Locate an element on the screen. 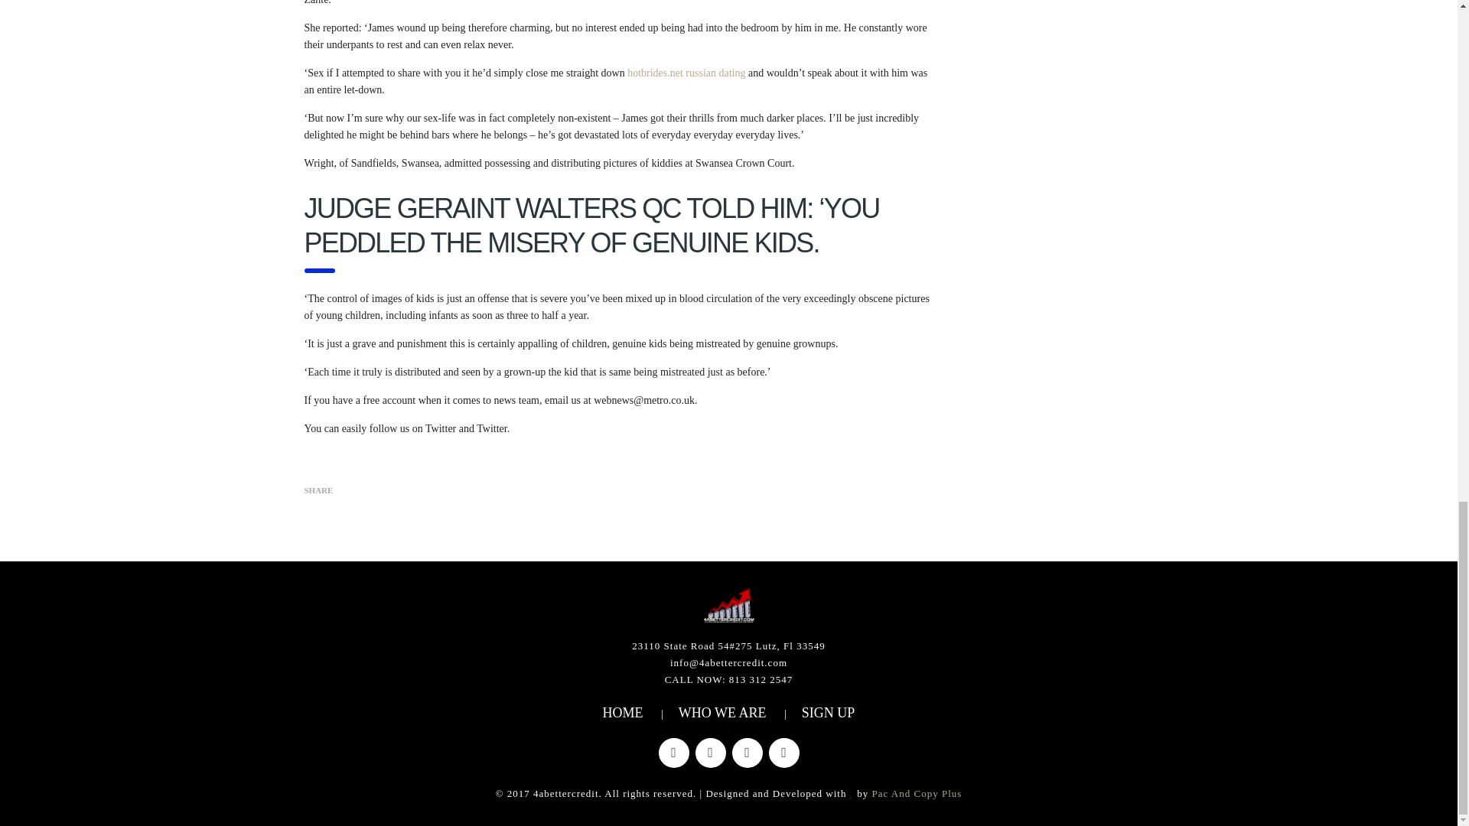 The image size is (1469, 826). hotbrides.net russian dating is located at coordinates (686, 72).